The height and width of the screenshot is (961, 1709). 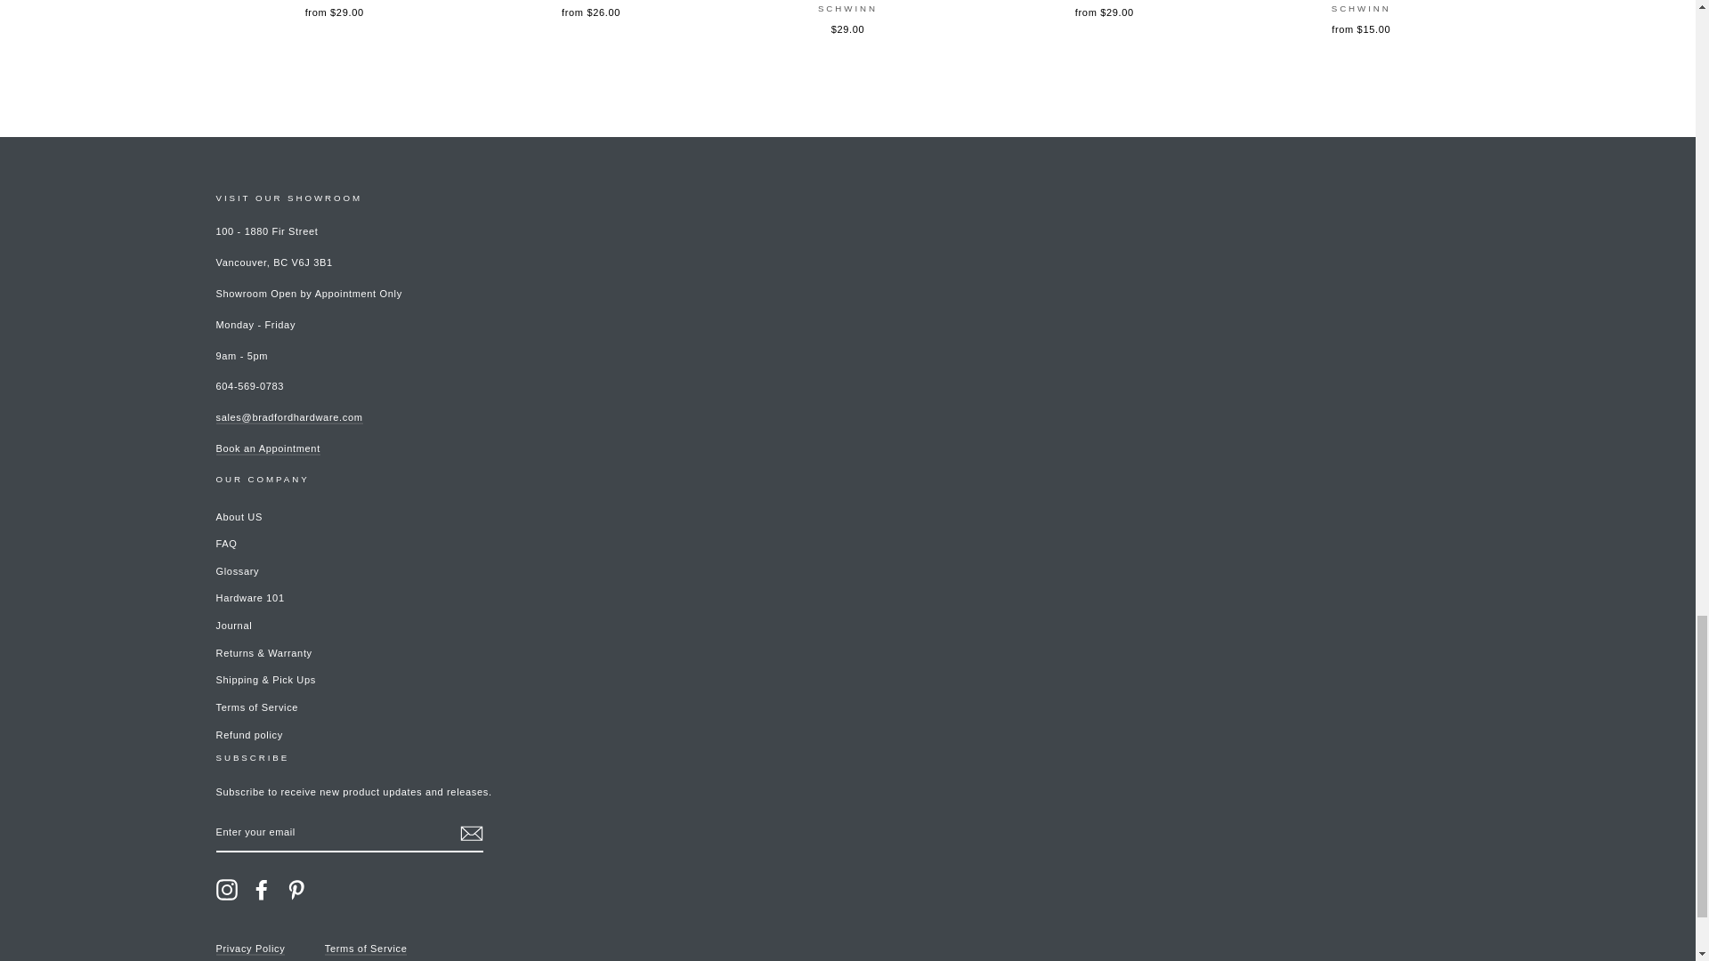 I want to click on Terms of Service, so click(x=366, y=949).